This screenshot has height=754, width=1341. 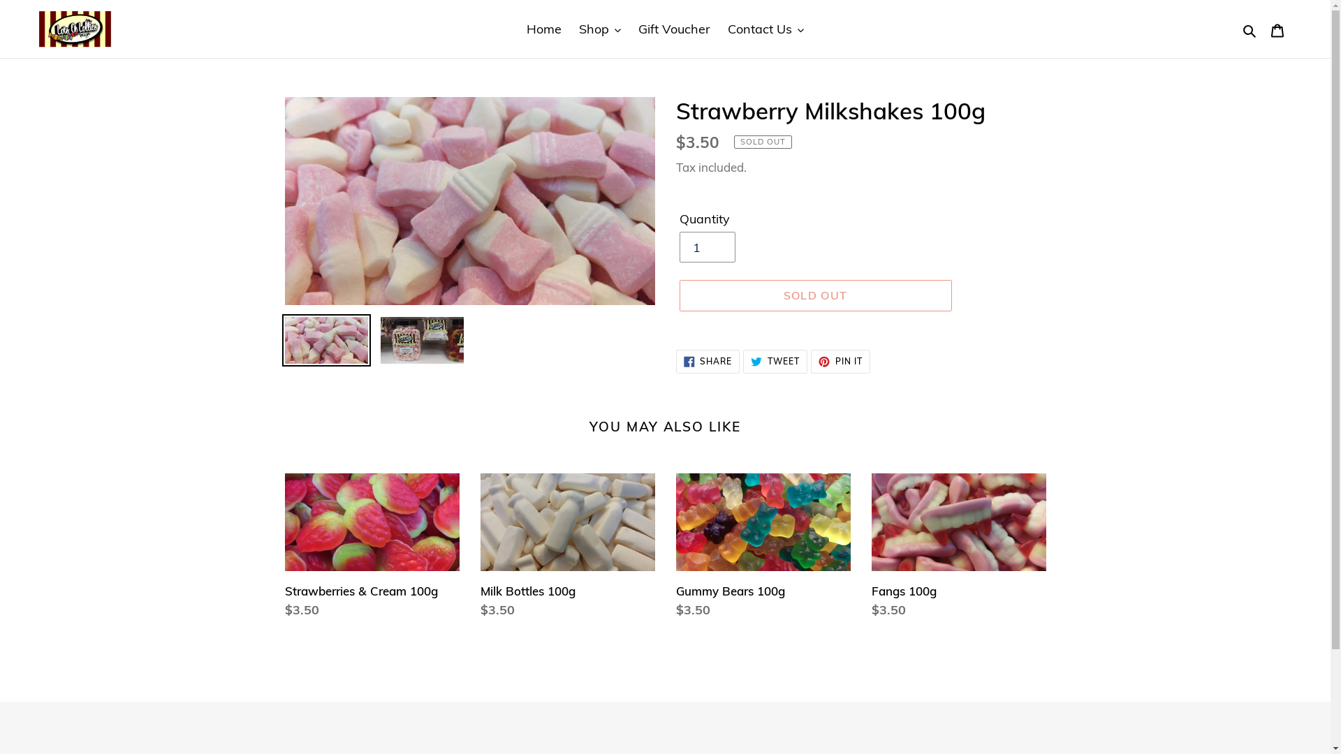 What do you see at coordinates (600, 29) in the screenshot?
I see `Shop` at bounding box center [600, 29].